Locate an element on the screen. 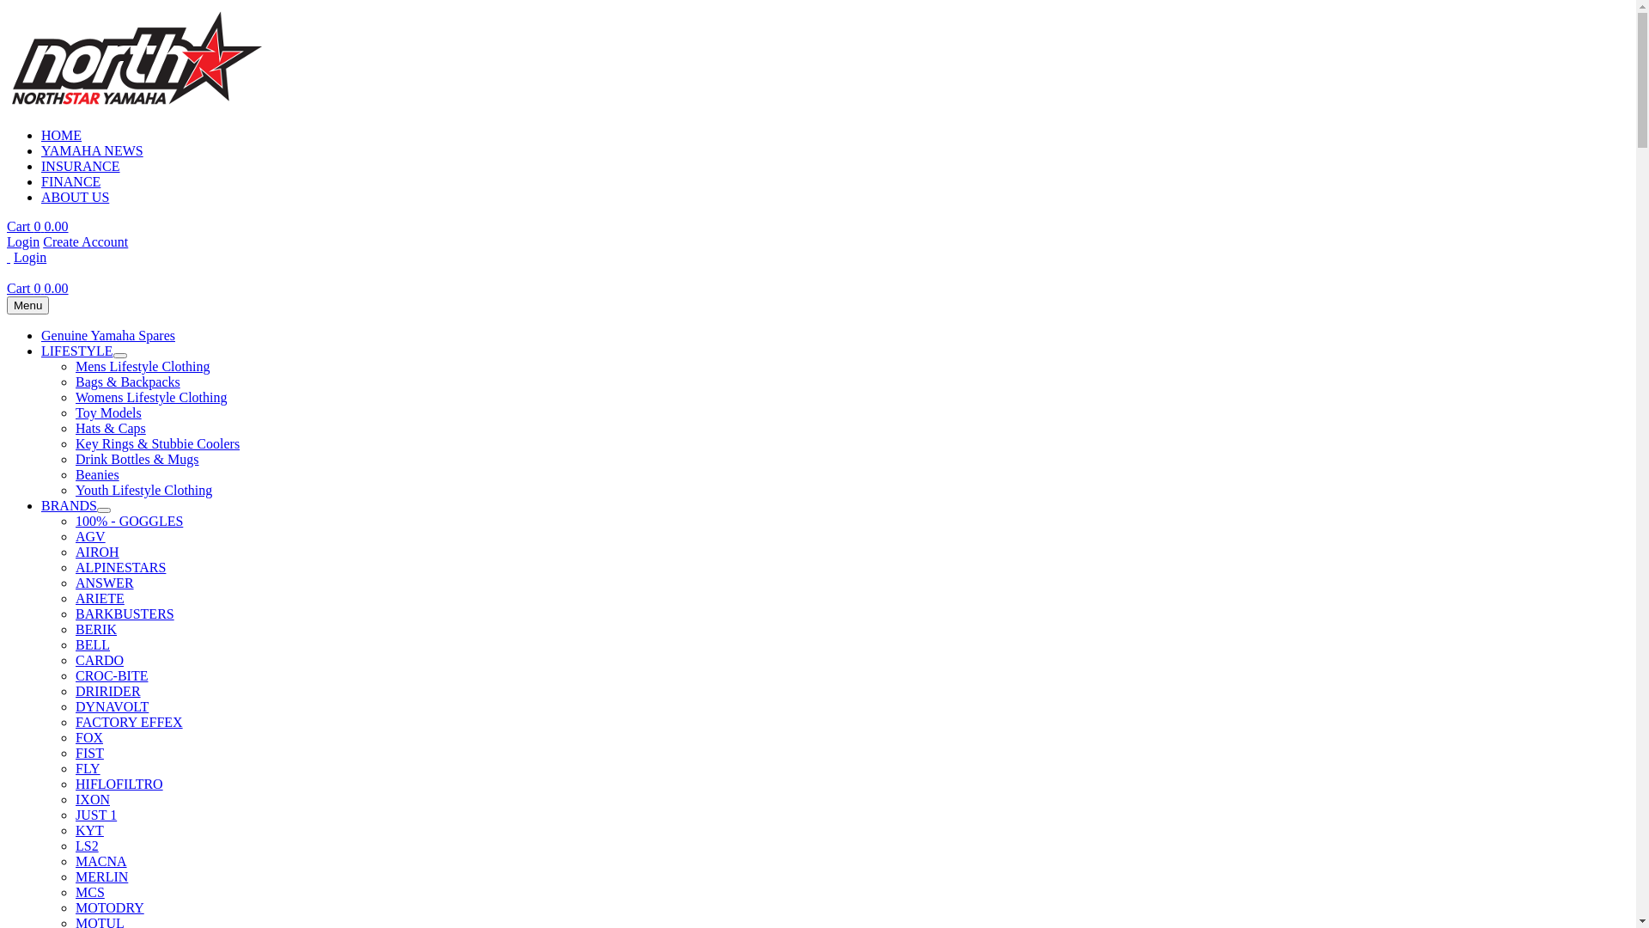 This screenshot has width=1649, height=928. BERIK is located at coordinates (96, 629).